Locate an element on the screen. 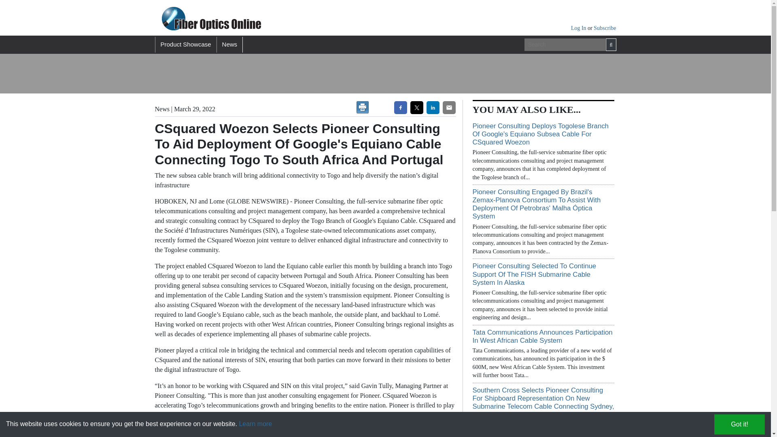 This screenshot has width=777, height=437. Log In is located at coordinates (579, 28).